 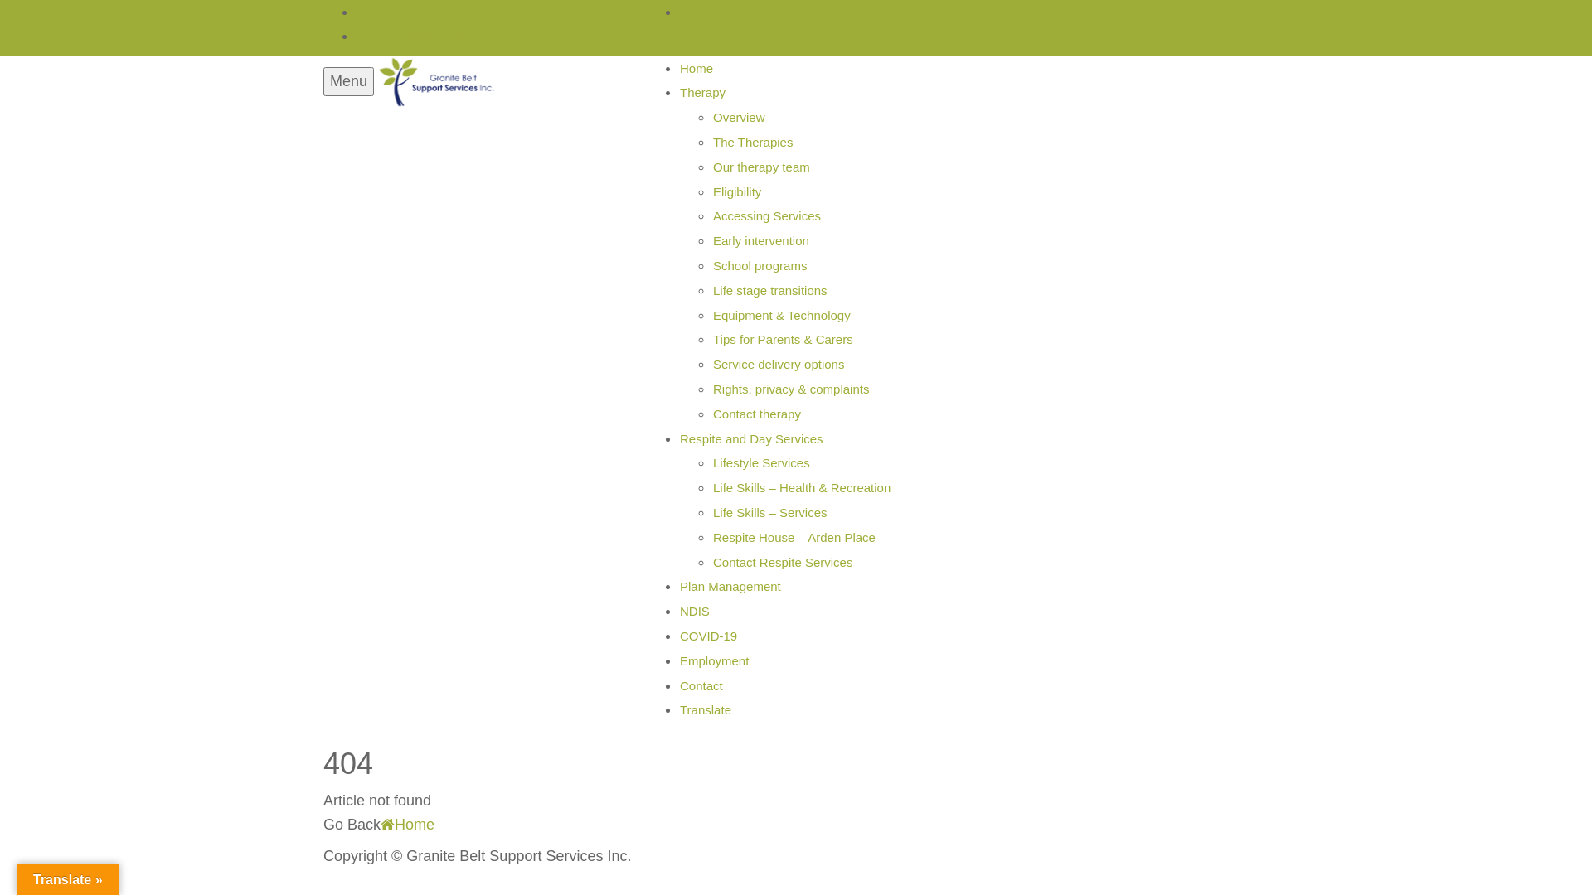 What do you see at coordinates (730, 587) in the screenshot?
I see `Plan Management` at bounding box center [730, 587].